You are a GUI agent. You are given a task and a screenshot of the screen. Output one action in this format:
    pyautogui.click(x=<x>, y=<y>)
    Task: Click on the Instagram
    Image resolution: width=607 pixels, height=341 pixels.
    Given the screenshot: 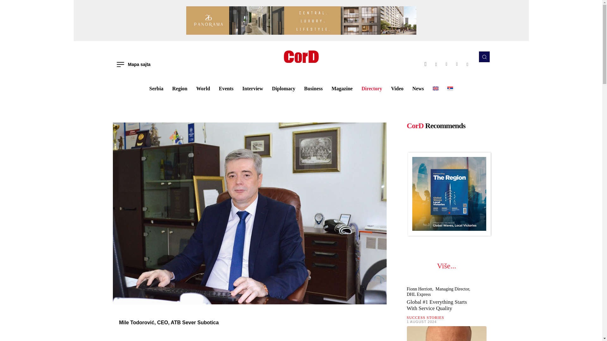 What is the action you would take?
    pyautogui.click(x=436, y=64)
    